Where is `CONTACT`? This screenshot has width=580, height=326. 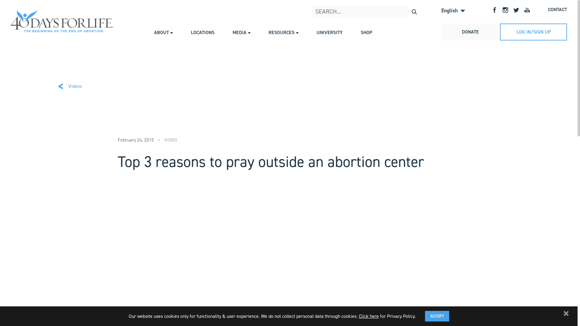 CONTACT is located at coordinates (558, 10).